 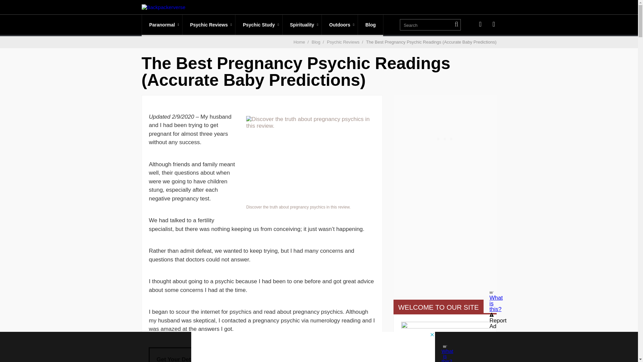 What do you see at coordinates (209, 25) in the screenshot?
I see `Psychic Reviews` at bounding box center [209, 25].